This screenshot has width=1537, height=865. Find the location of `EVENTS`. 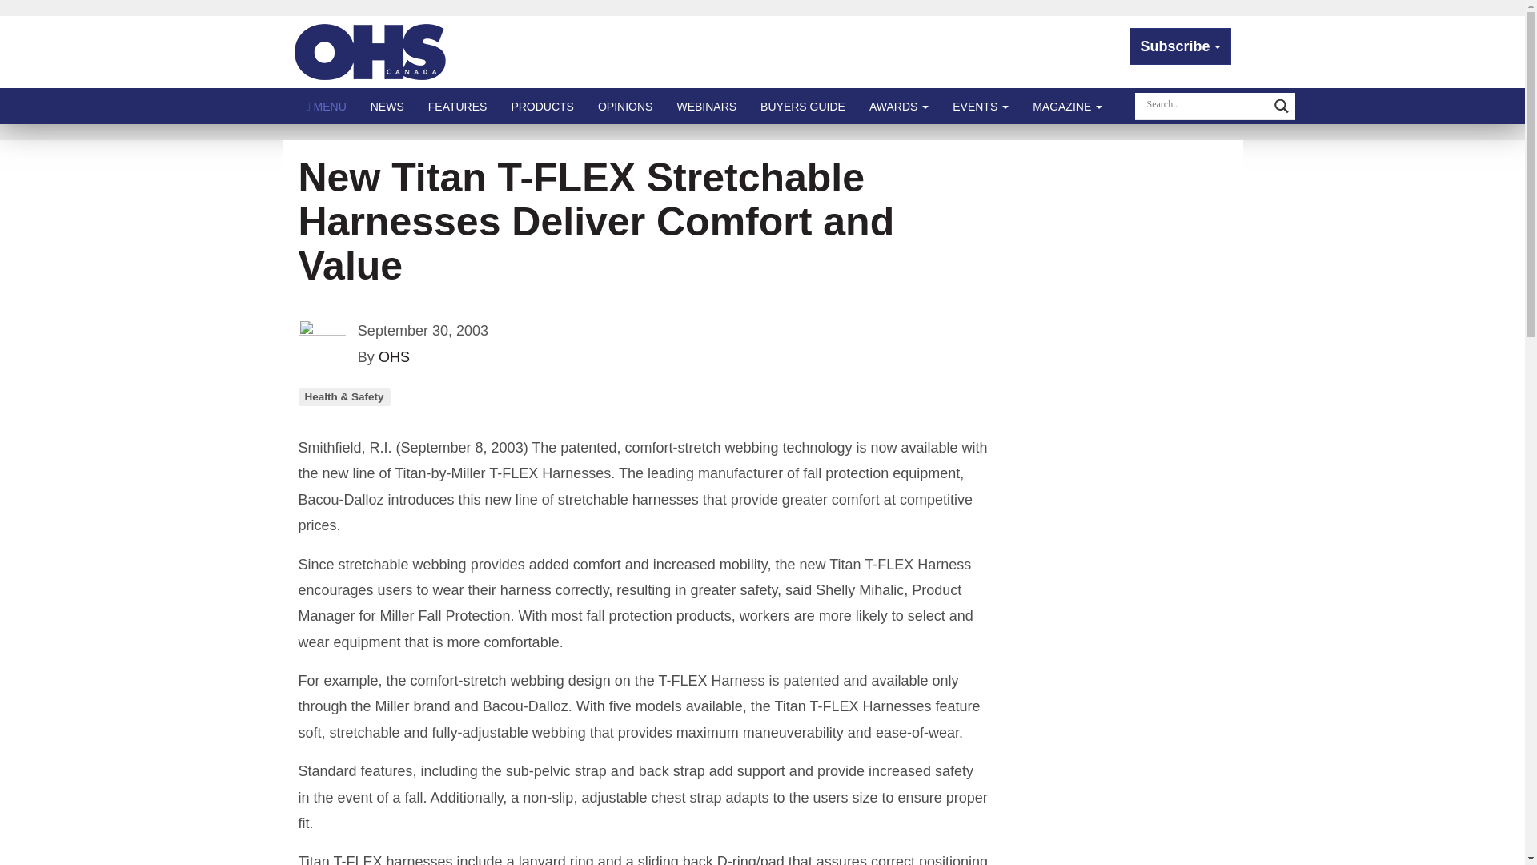

EVENTS is located at coordinates (980, 106).